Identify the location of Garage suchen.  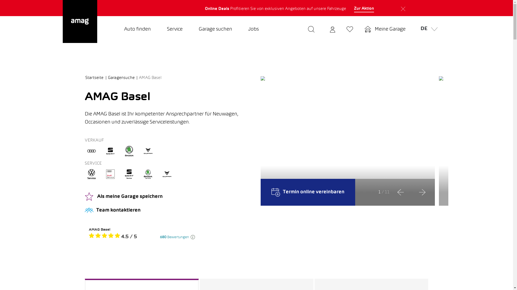
(215, 30).